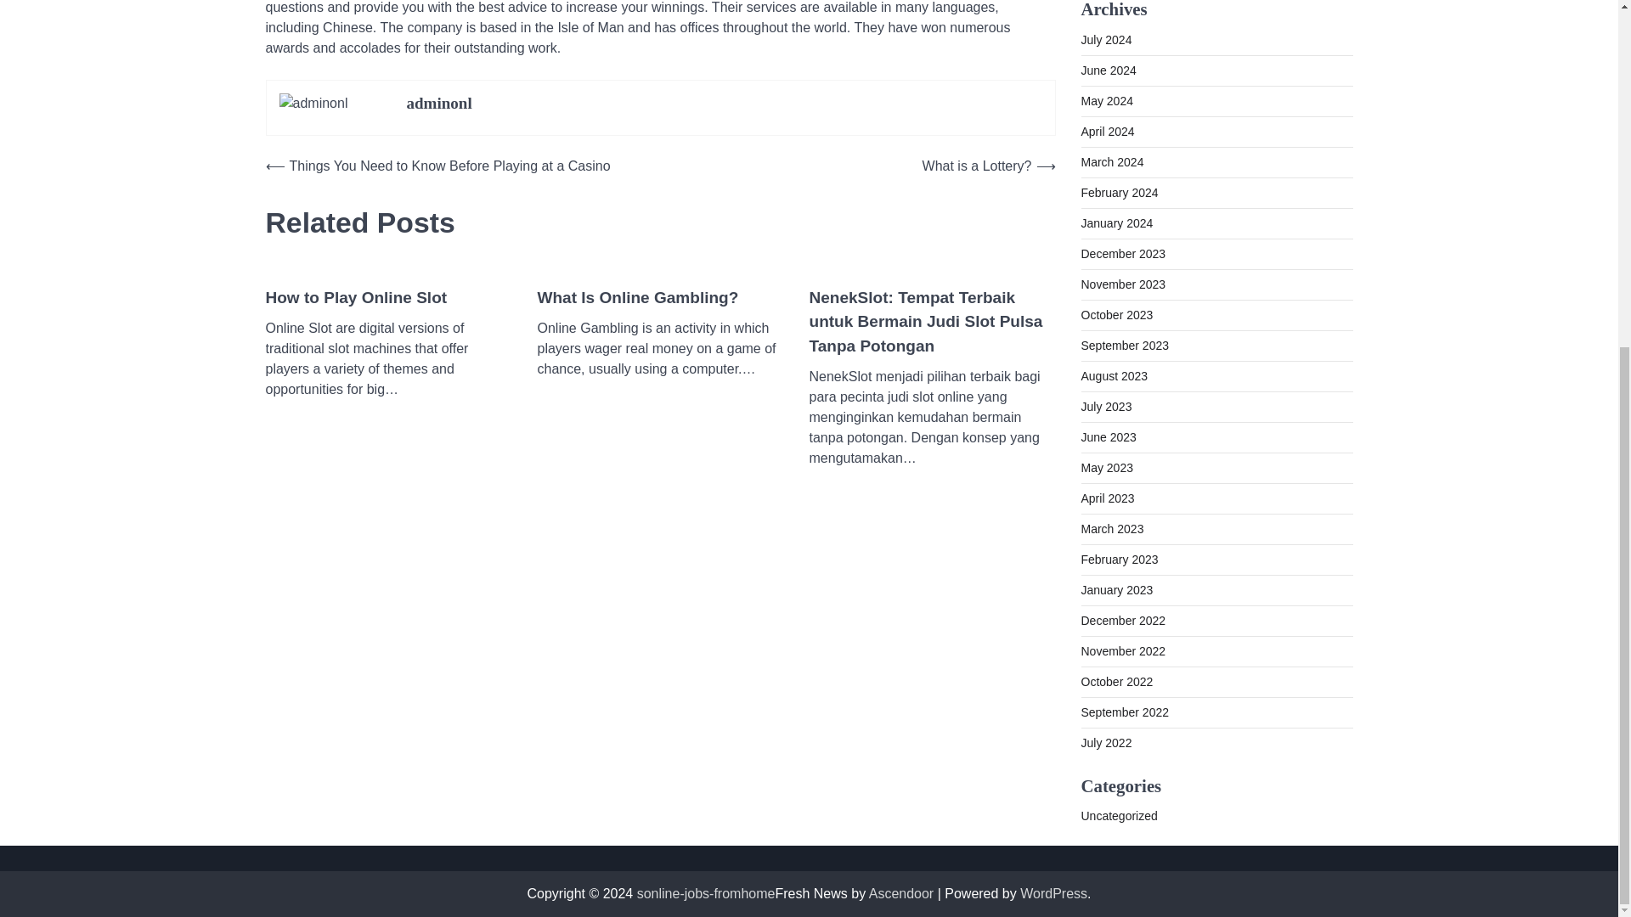 Image resolution: width=1631 pixels, height=917 pixels. What do you see at coordinates (1114, 376) in the screenshot?
I see `August 2023` at bounding box center [1114, 376].